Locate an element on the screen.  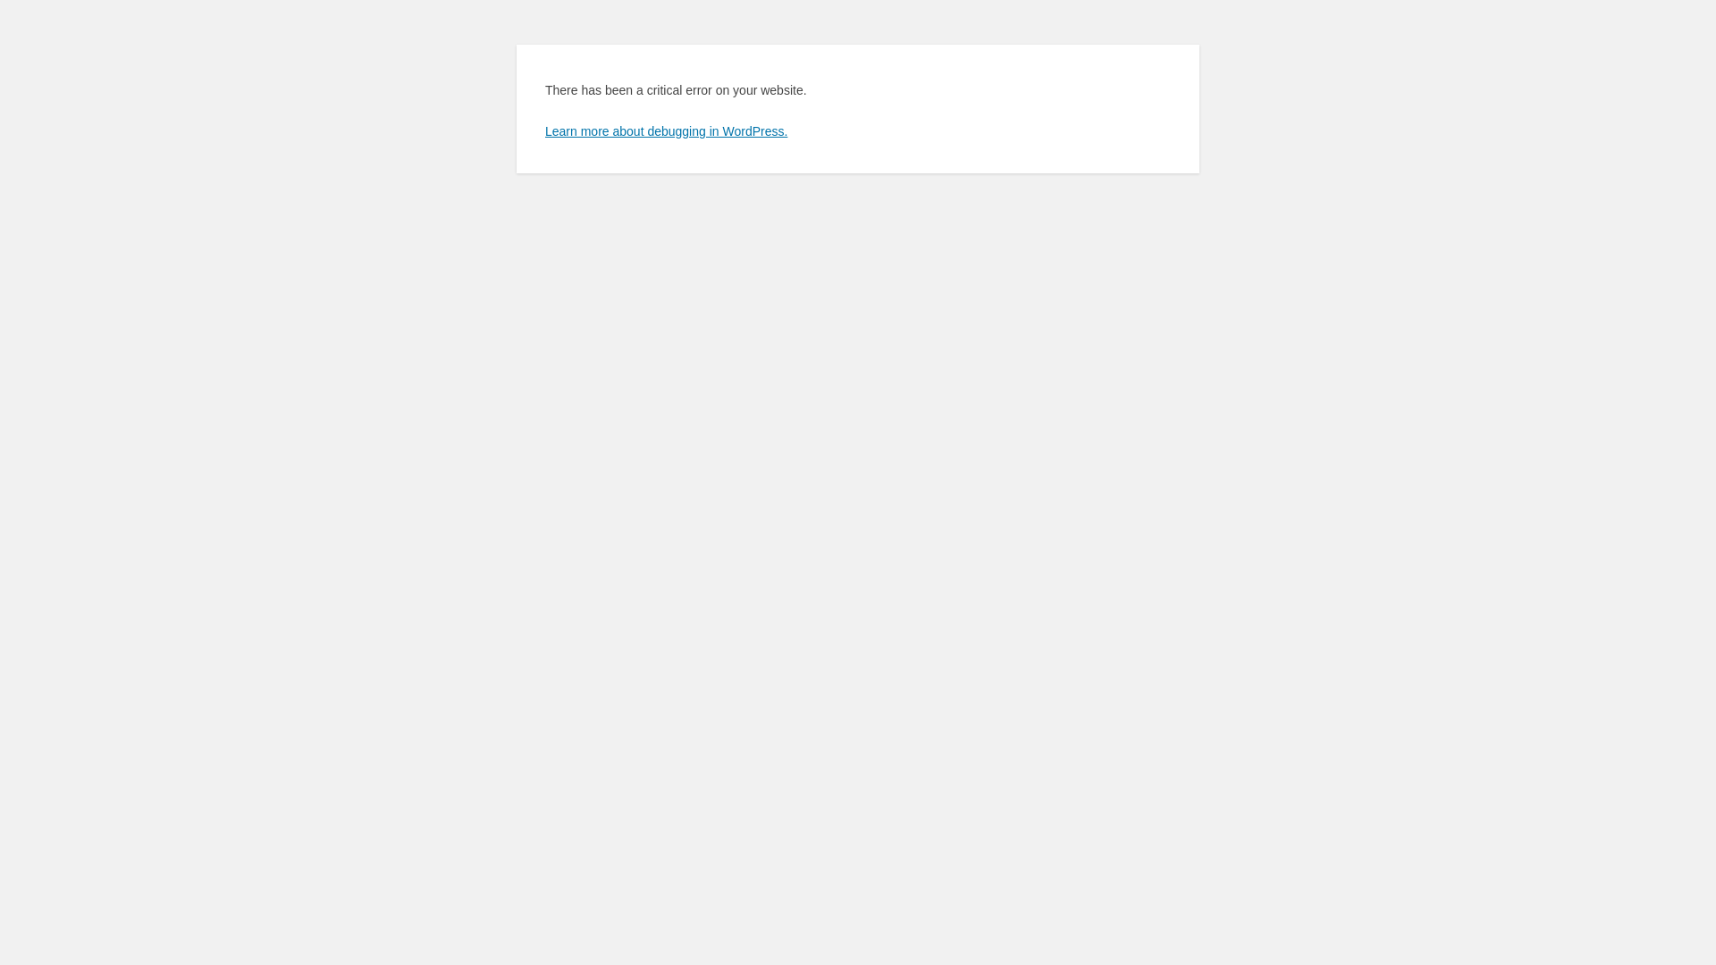
Learn more about debugging in WordPress. is located at coordinates (667, 131).